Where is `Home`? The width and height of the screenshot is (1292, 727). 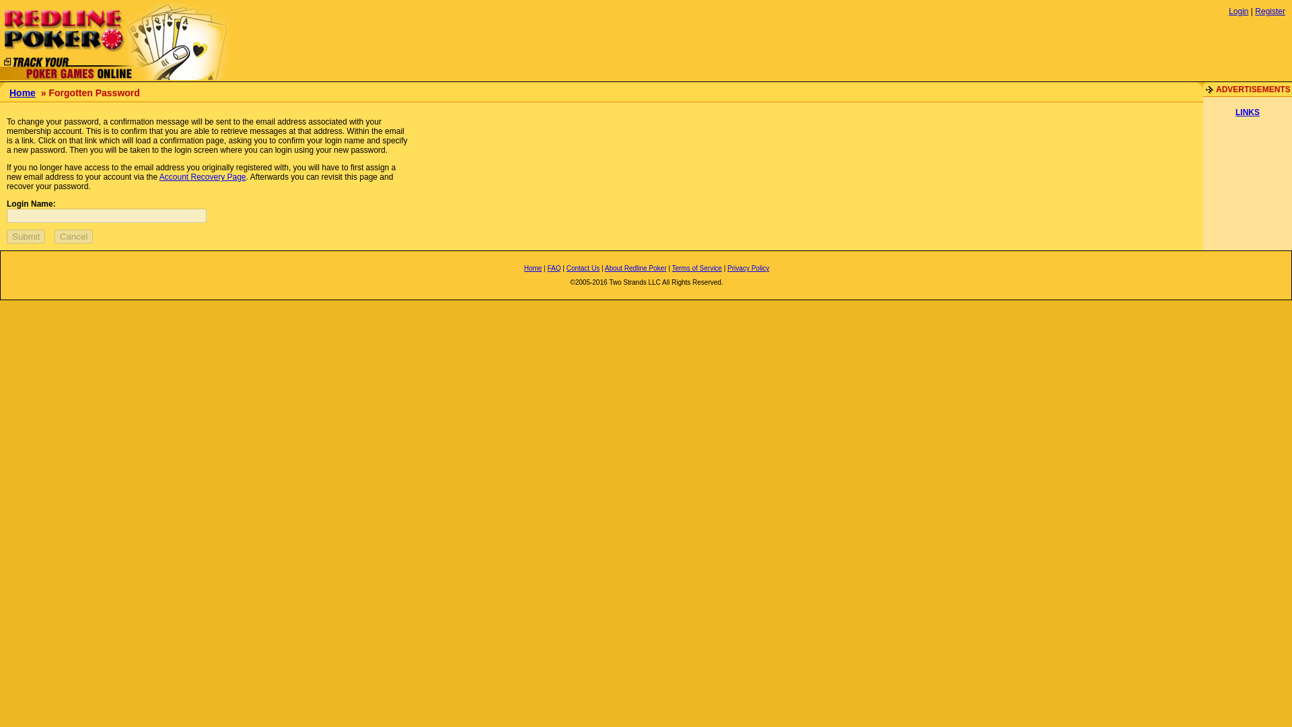 Home is located at coordinates (22, 92).